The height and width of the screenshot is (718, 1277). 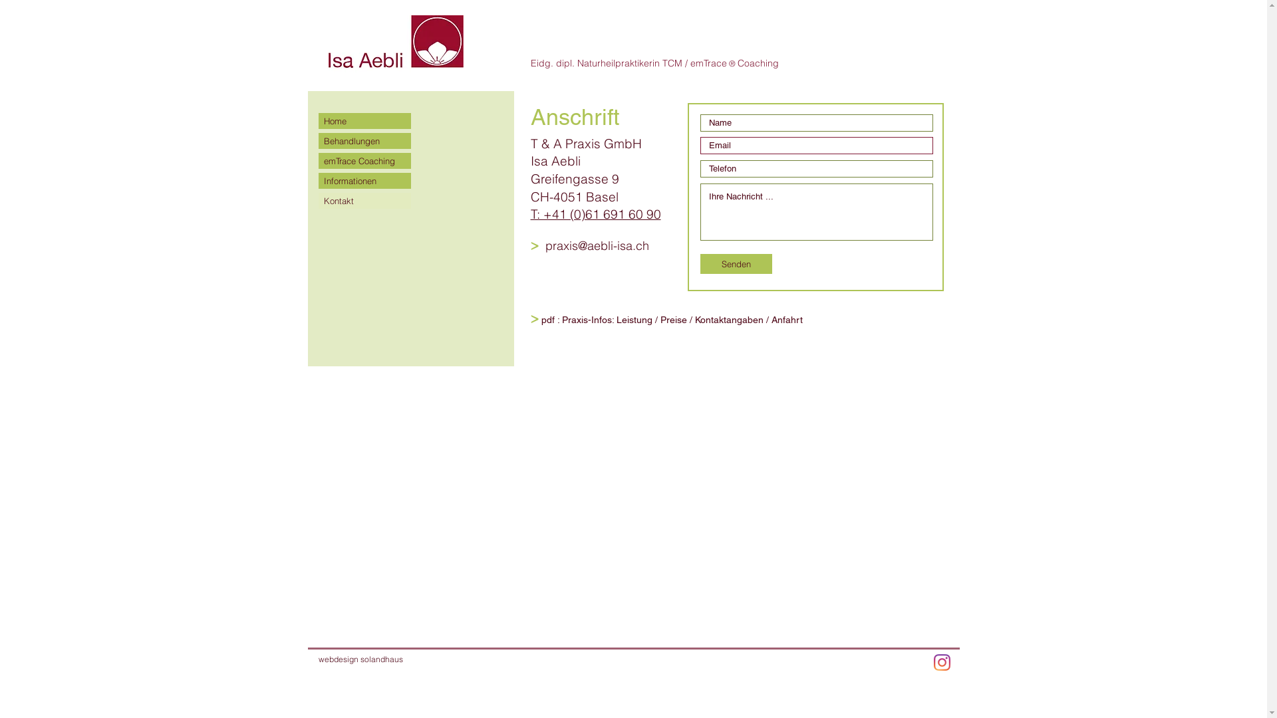 I want to click on emTrace Coaching, so click(x=364, y=161).